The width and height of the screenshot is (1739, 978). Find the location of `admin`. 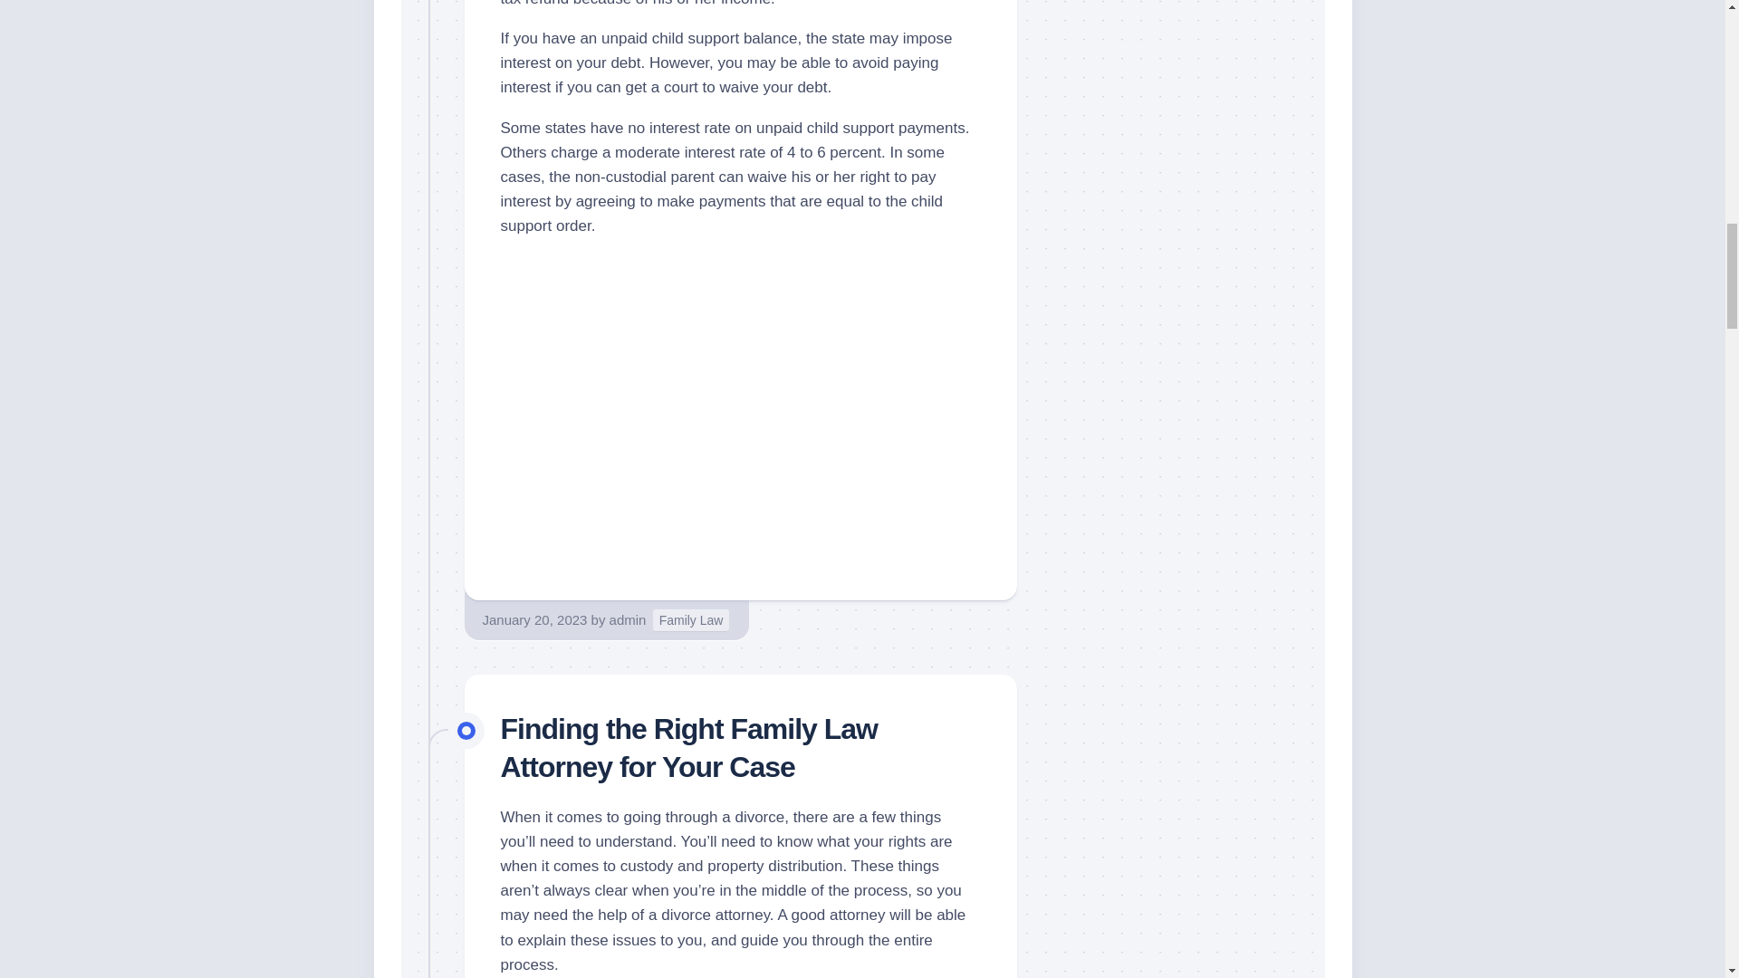

admin is located at coordinates (629, 619).